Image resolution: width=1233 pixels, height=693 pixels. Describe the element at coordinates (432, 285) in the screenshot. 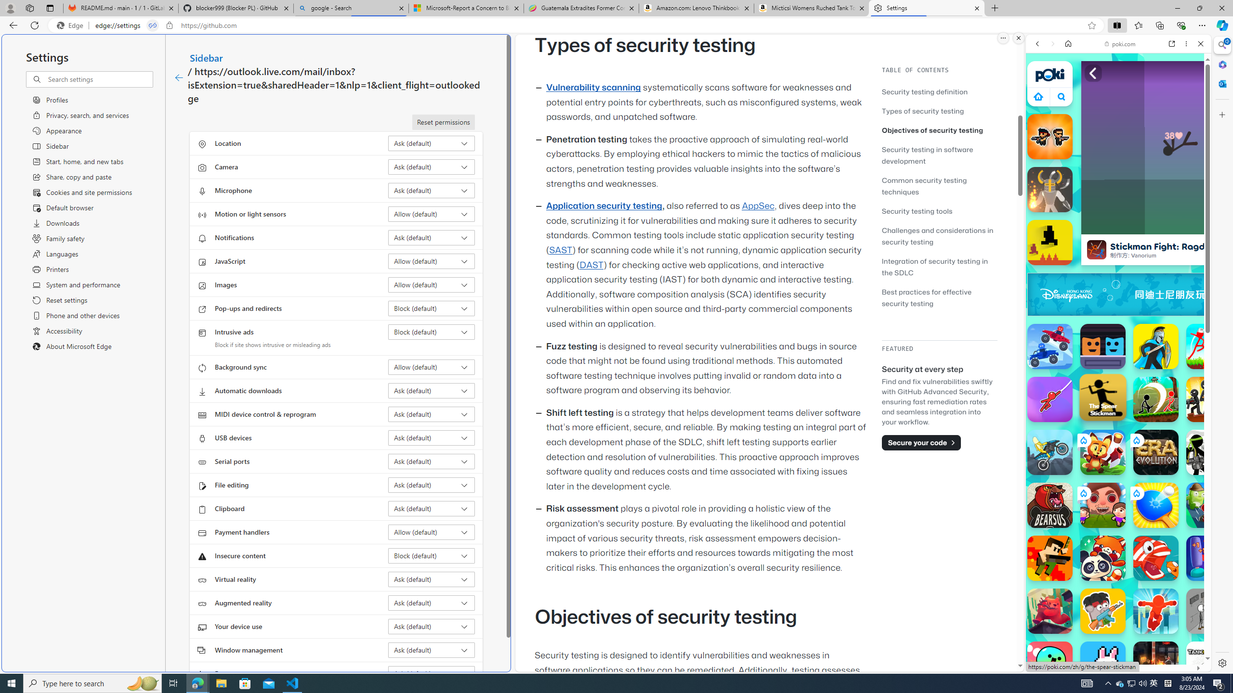

I see `Images Allow (default)` at that location.